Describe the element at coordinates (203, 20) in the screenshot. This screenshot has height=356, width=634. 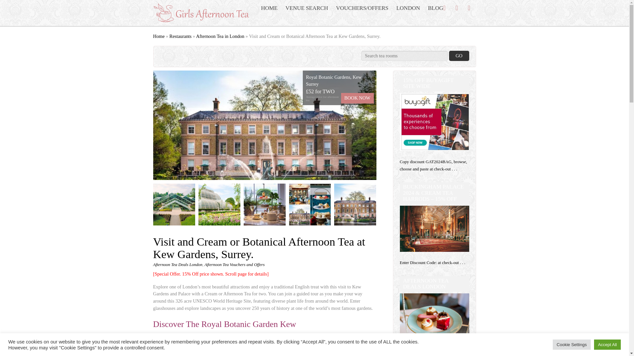
I see `Girls Afternoon Tea` at that location.